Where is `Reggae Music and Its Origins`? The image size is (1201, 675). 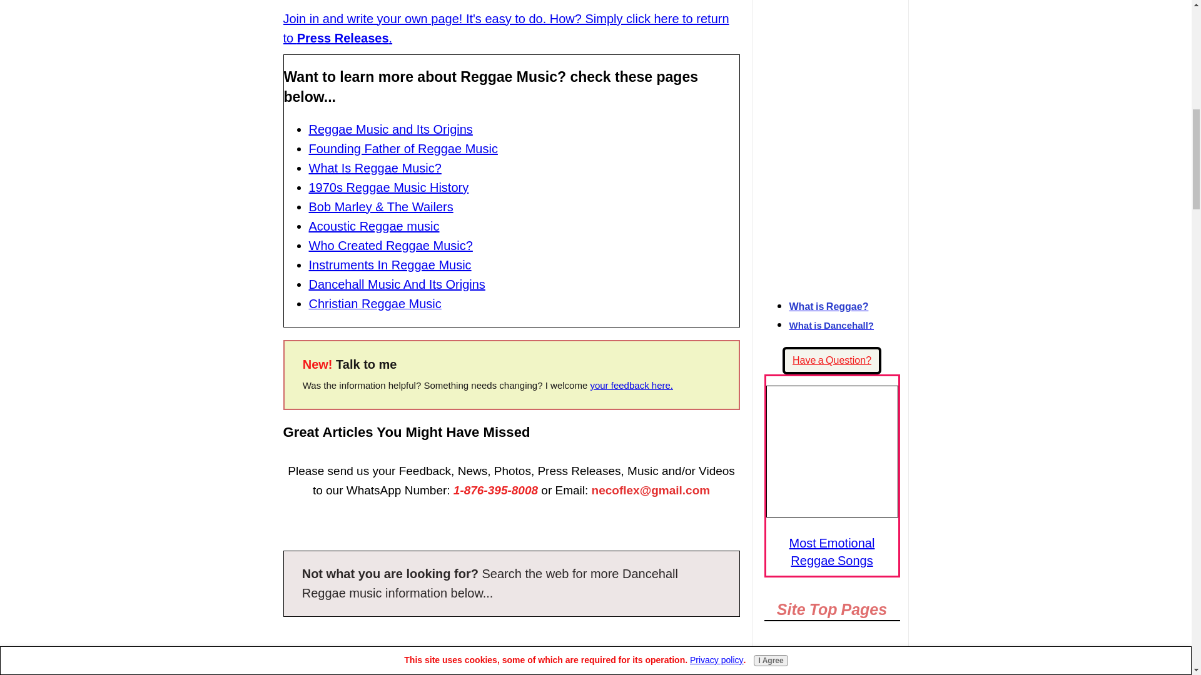
Reggae Music and Its Origins is located at coordinates (390, 129).